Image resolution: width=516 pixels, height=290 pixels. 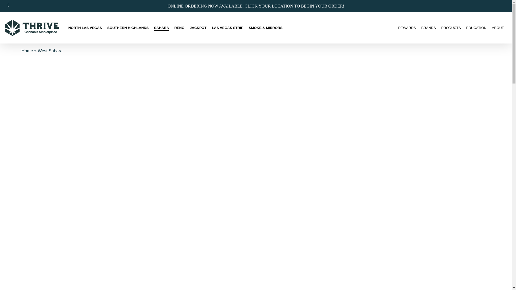 I want to click on LAS VEGAS STRIP, so click(x=227, y=28).